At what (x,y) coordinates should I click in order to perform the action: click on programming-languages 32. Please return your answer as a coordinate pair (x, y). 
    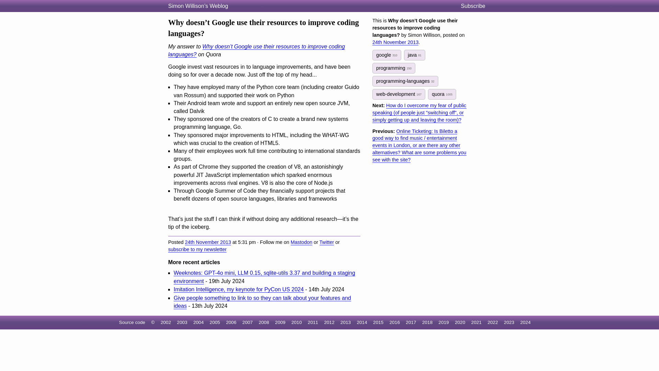
    Looking at the image, I should click on (405, 81).